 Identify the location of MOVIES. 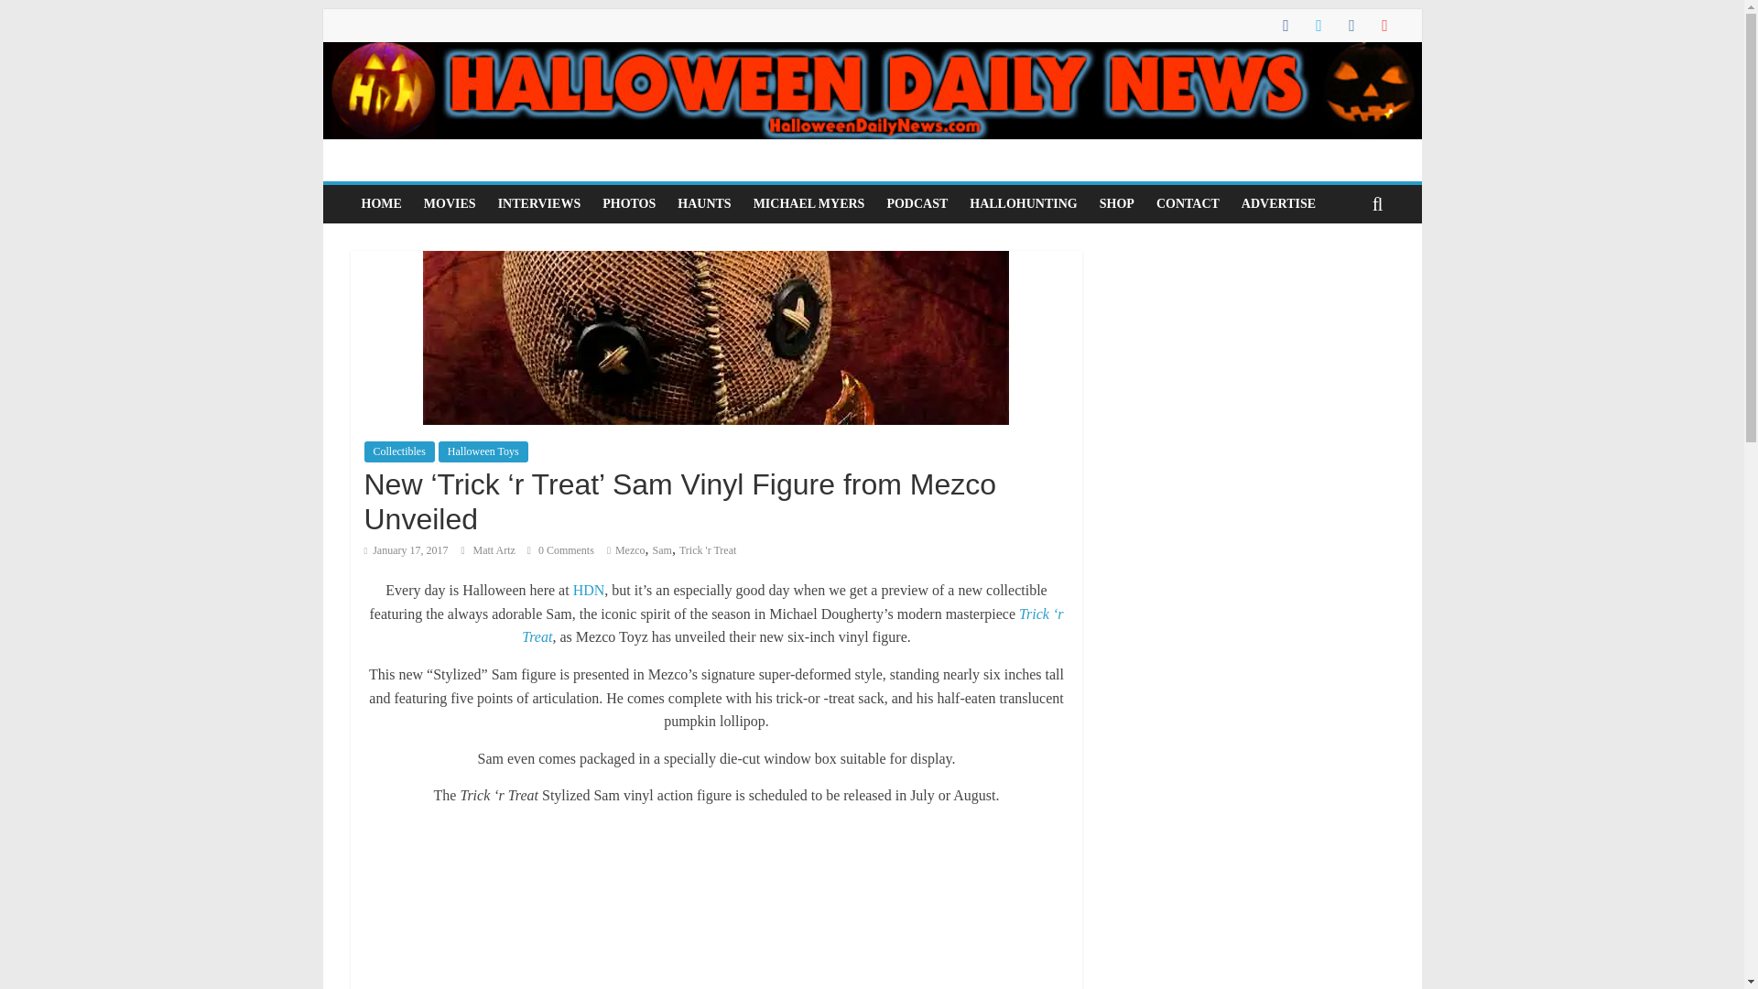
(450, 203).